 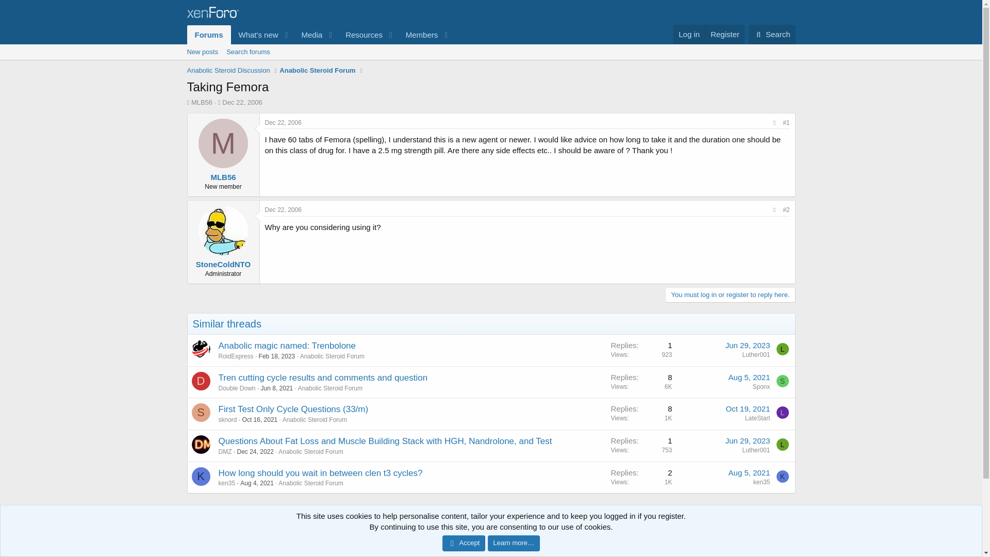 I want to click on Jun 29, 2023 at 7:47 AM, so click(x=689, y=34).